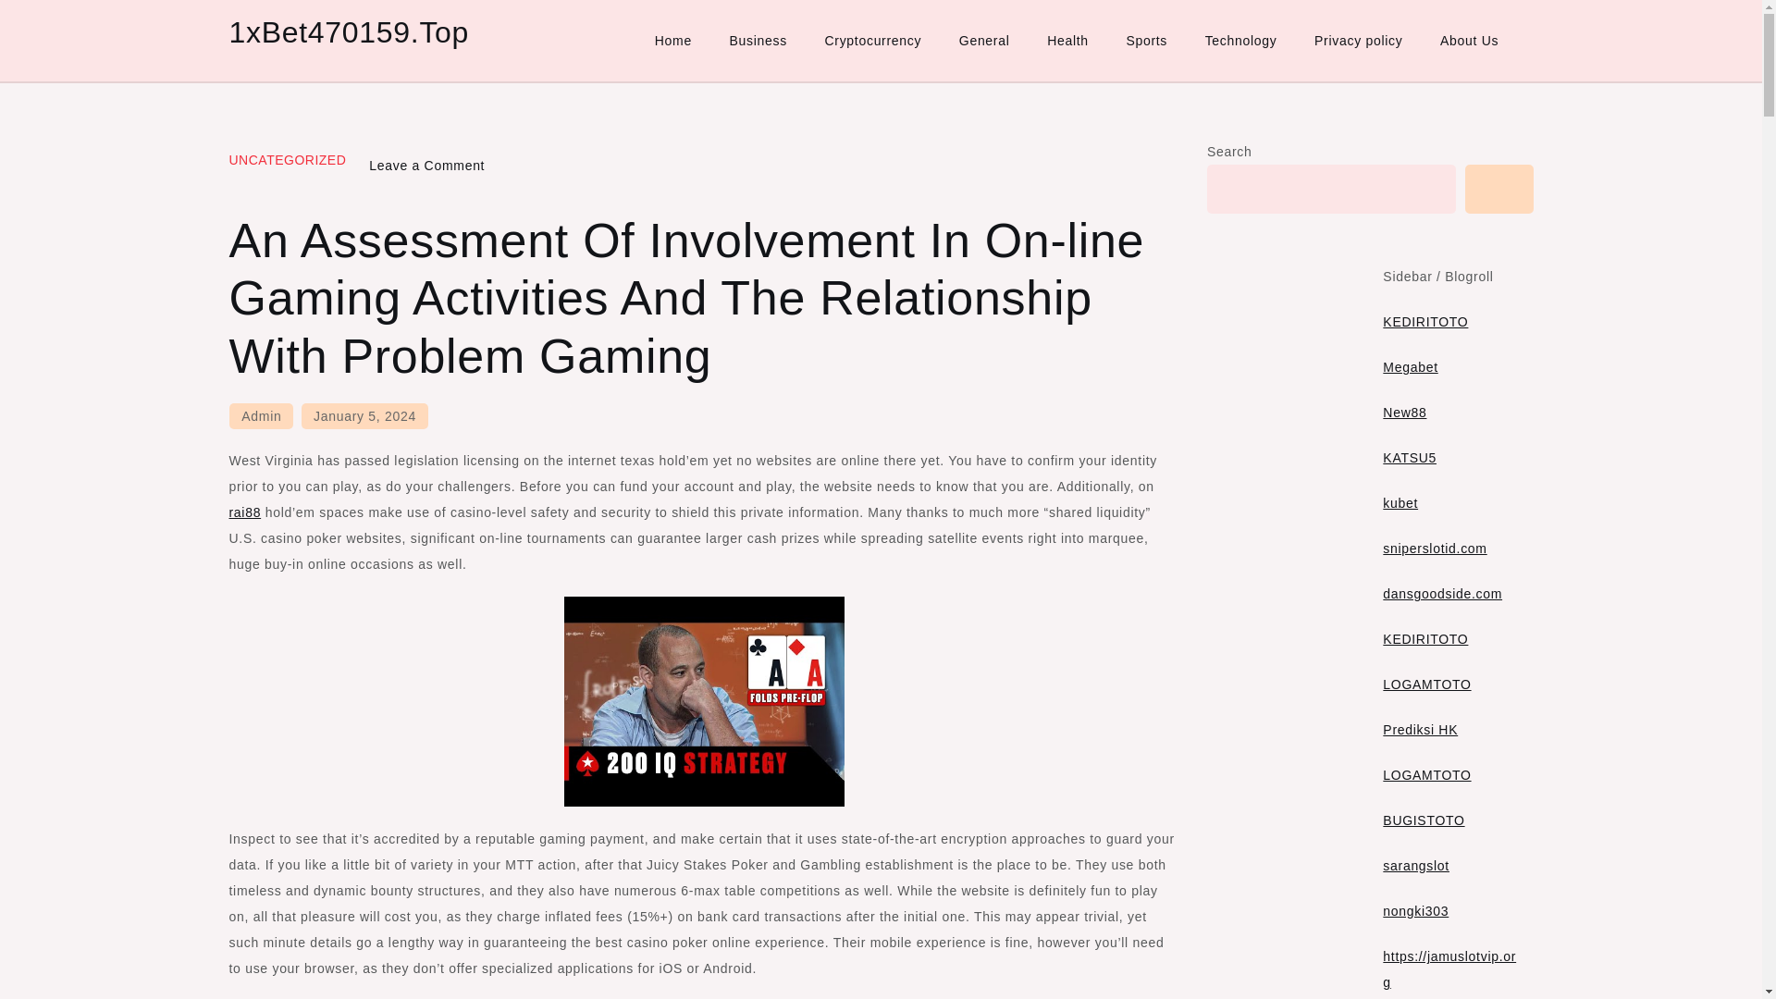 This screenshot has height=999, width=1776. What do you see at coordinates (673, 41) in the screenshot?
I see `Home` at bounding box center [673, 41].